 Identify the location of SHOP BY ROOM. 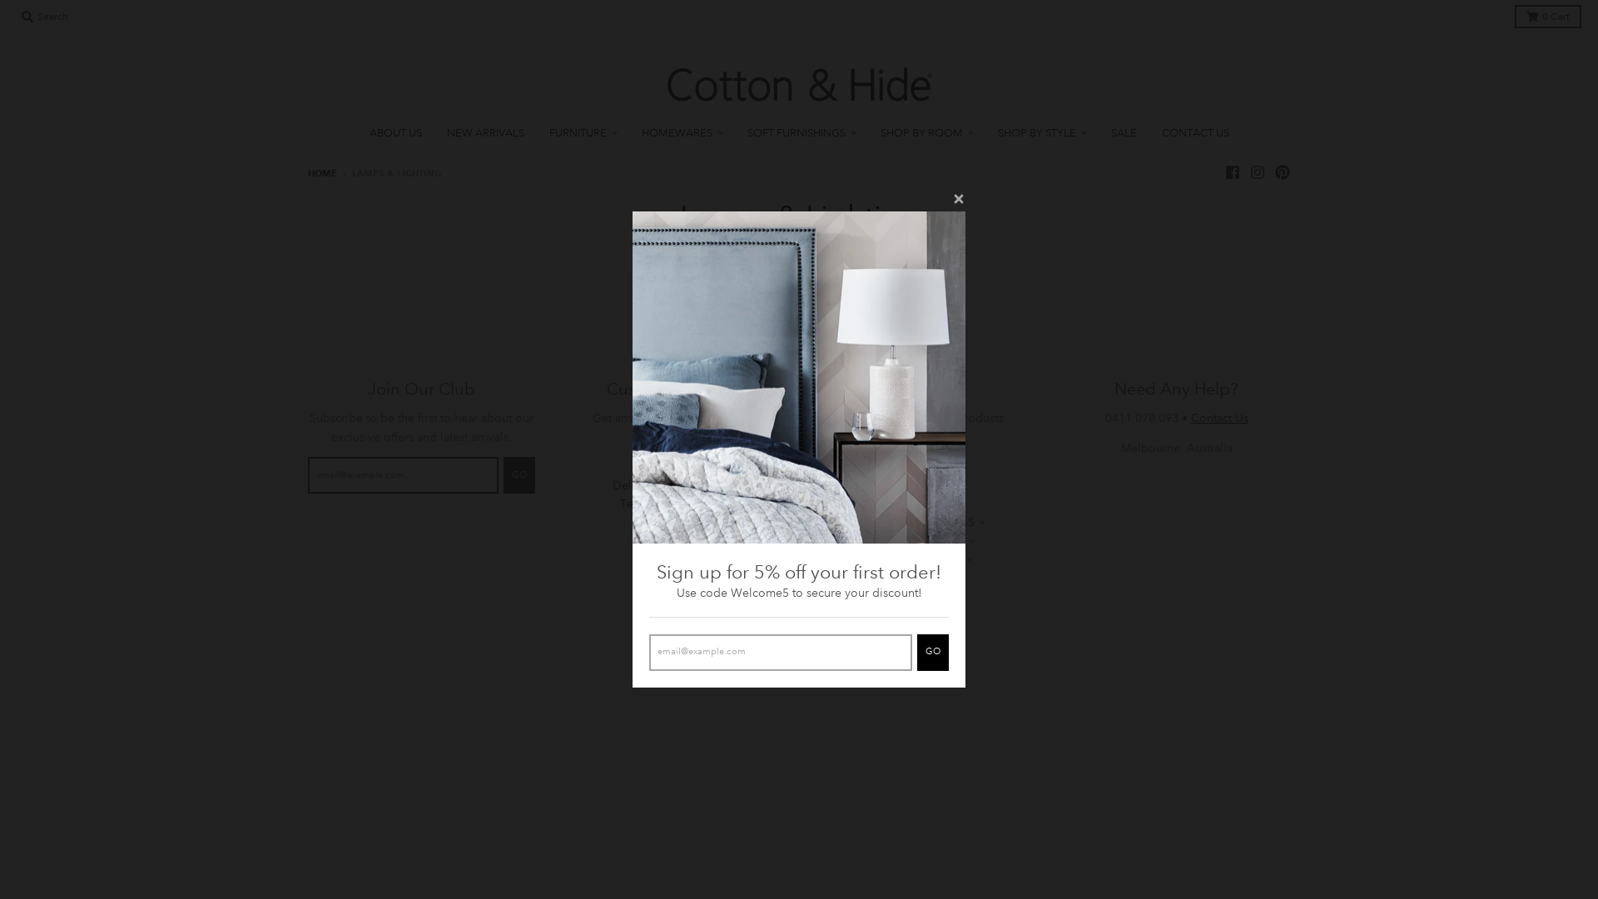
(926, 541).